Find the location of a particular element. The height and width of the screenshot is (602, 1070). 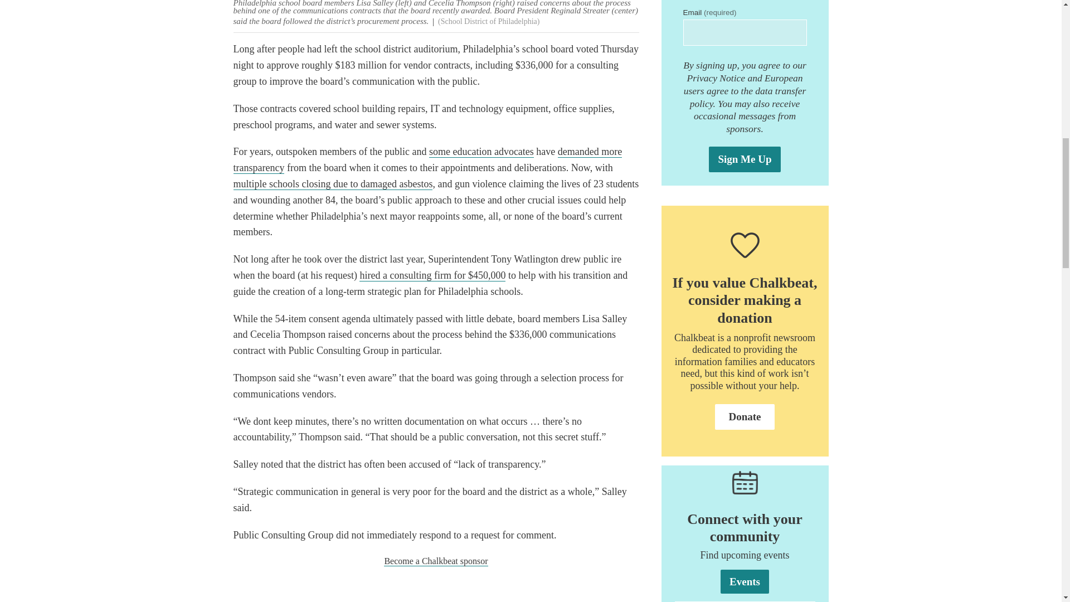

some education advocates is located at coordinates (481, 152).